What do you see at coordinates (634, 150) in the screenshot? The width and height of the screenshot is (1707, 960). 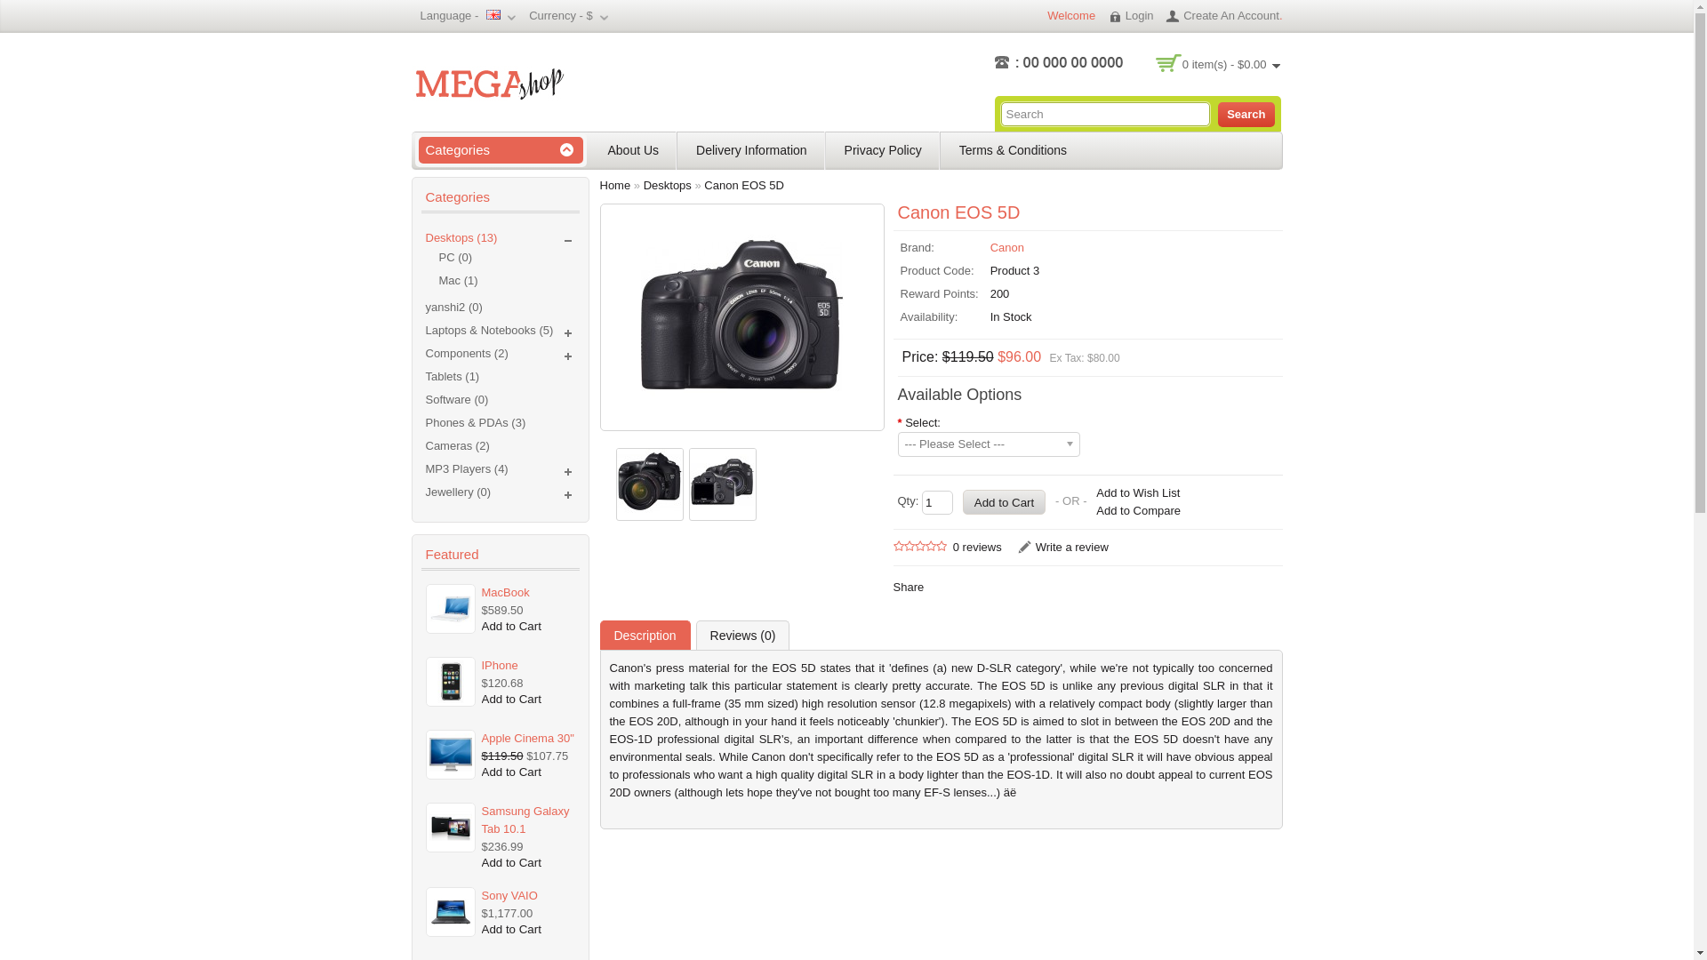 I see `About Us` at bounding box center [634, 150].